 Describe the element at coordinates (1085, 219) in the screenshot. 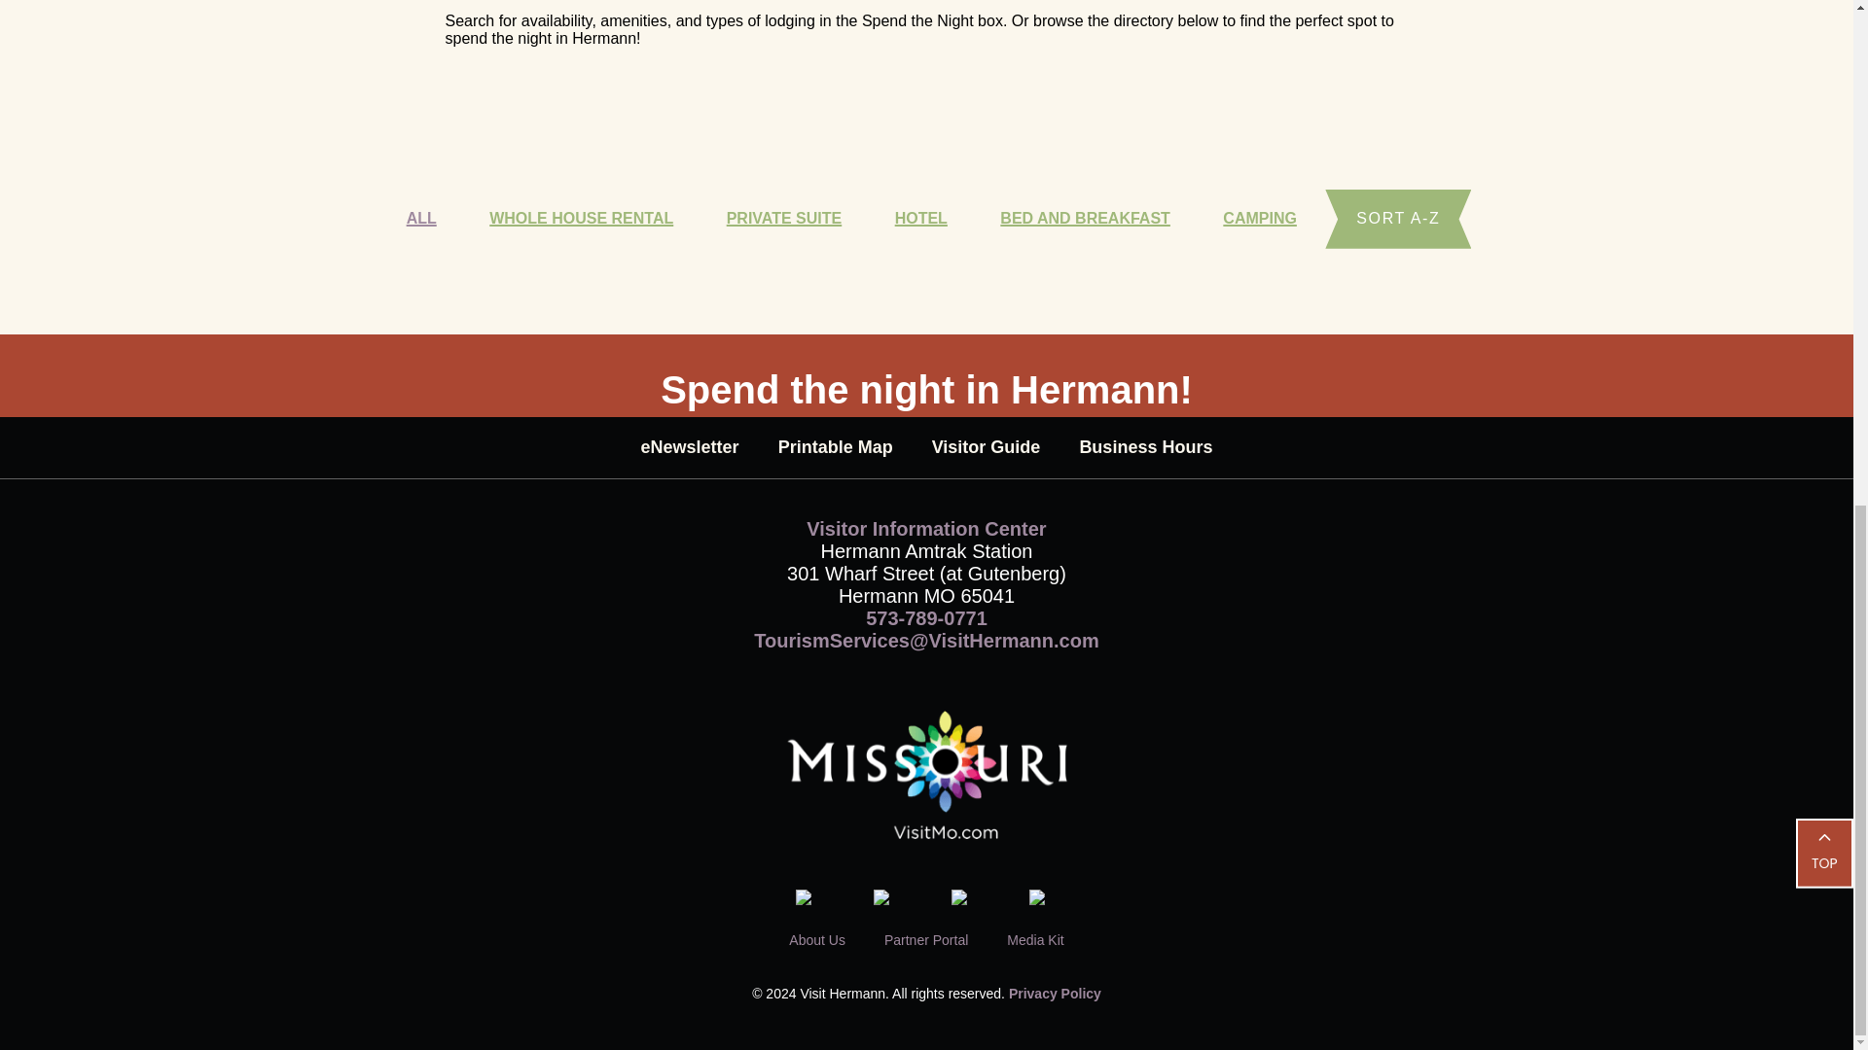

I see `BED AND BREAKFAST` at that location.